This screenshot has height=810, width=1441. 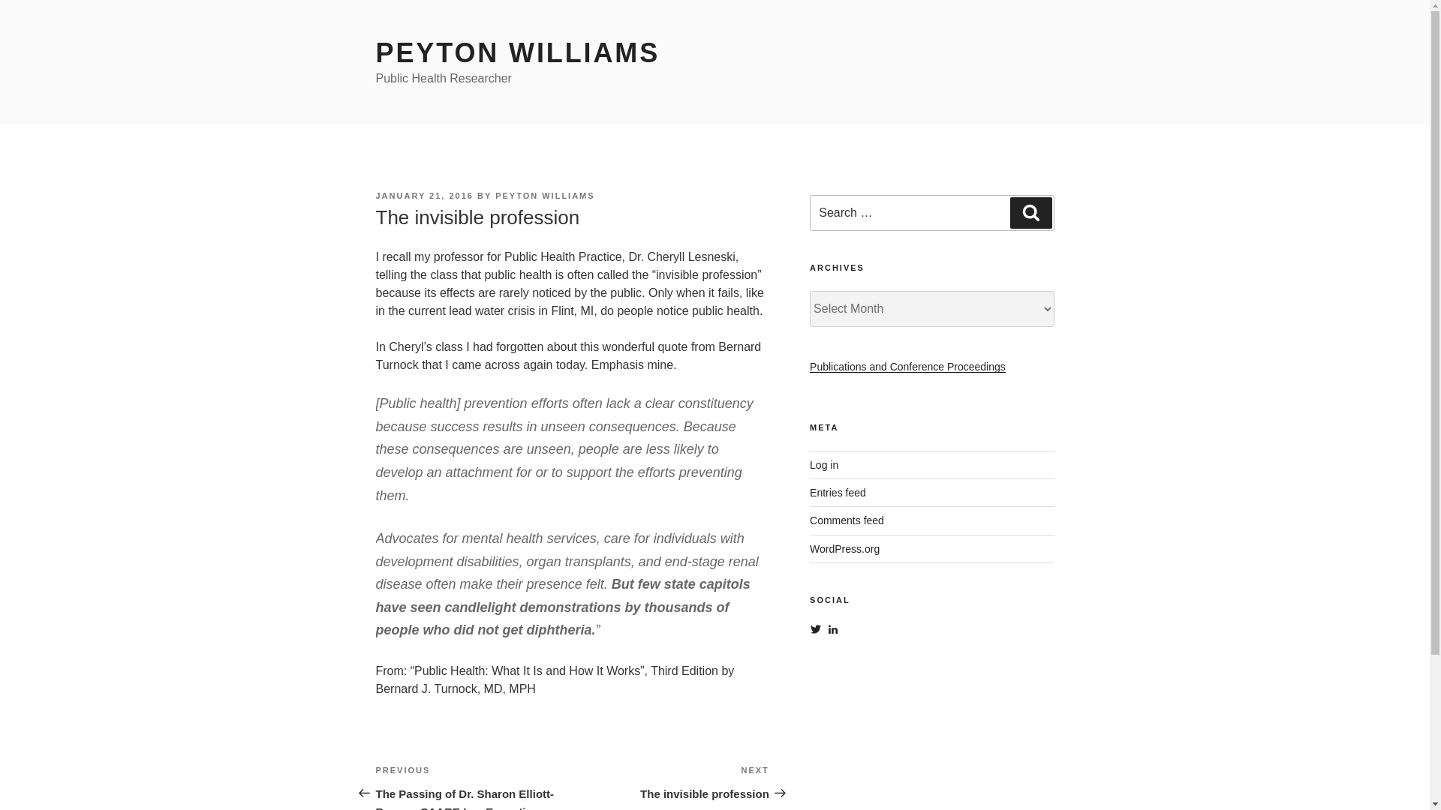 What do you see at coordinates (824, 465) in the screenshot?
I see `WordPress.org` at bounding box center [824, 465].